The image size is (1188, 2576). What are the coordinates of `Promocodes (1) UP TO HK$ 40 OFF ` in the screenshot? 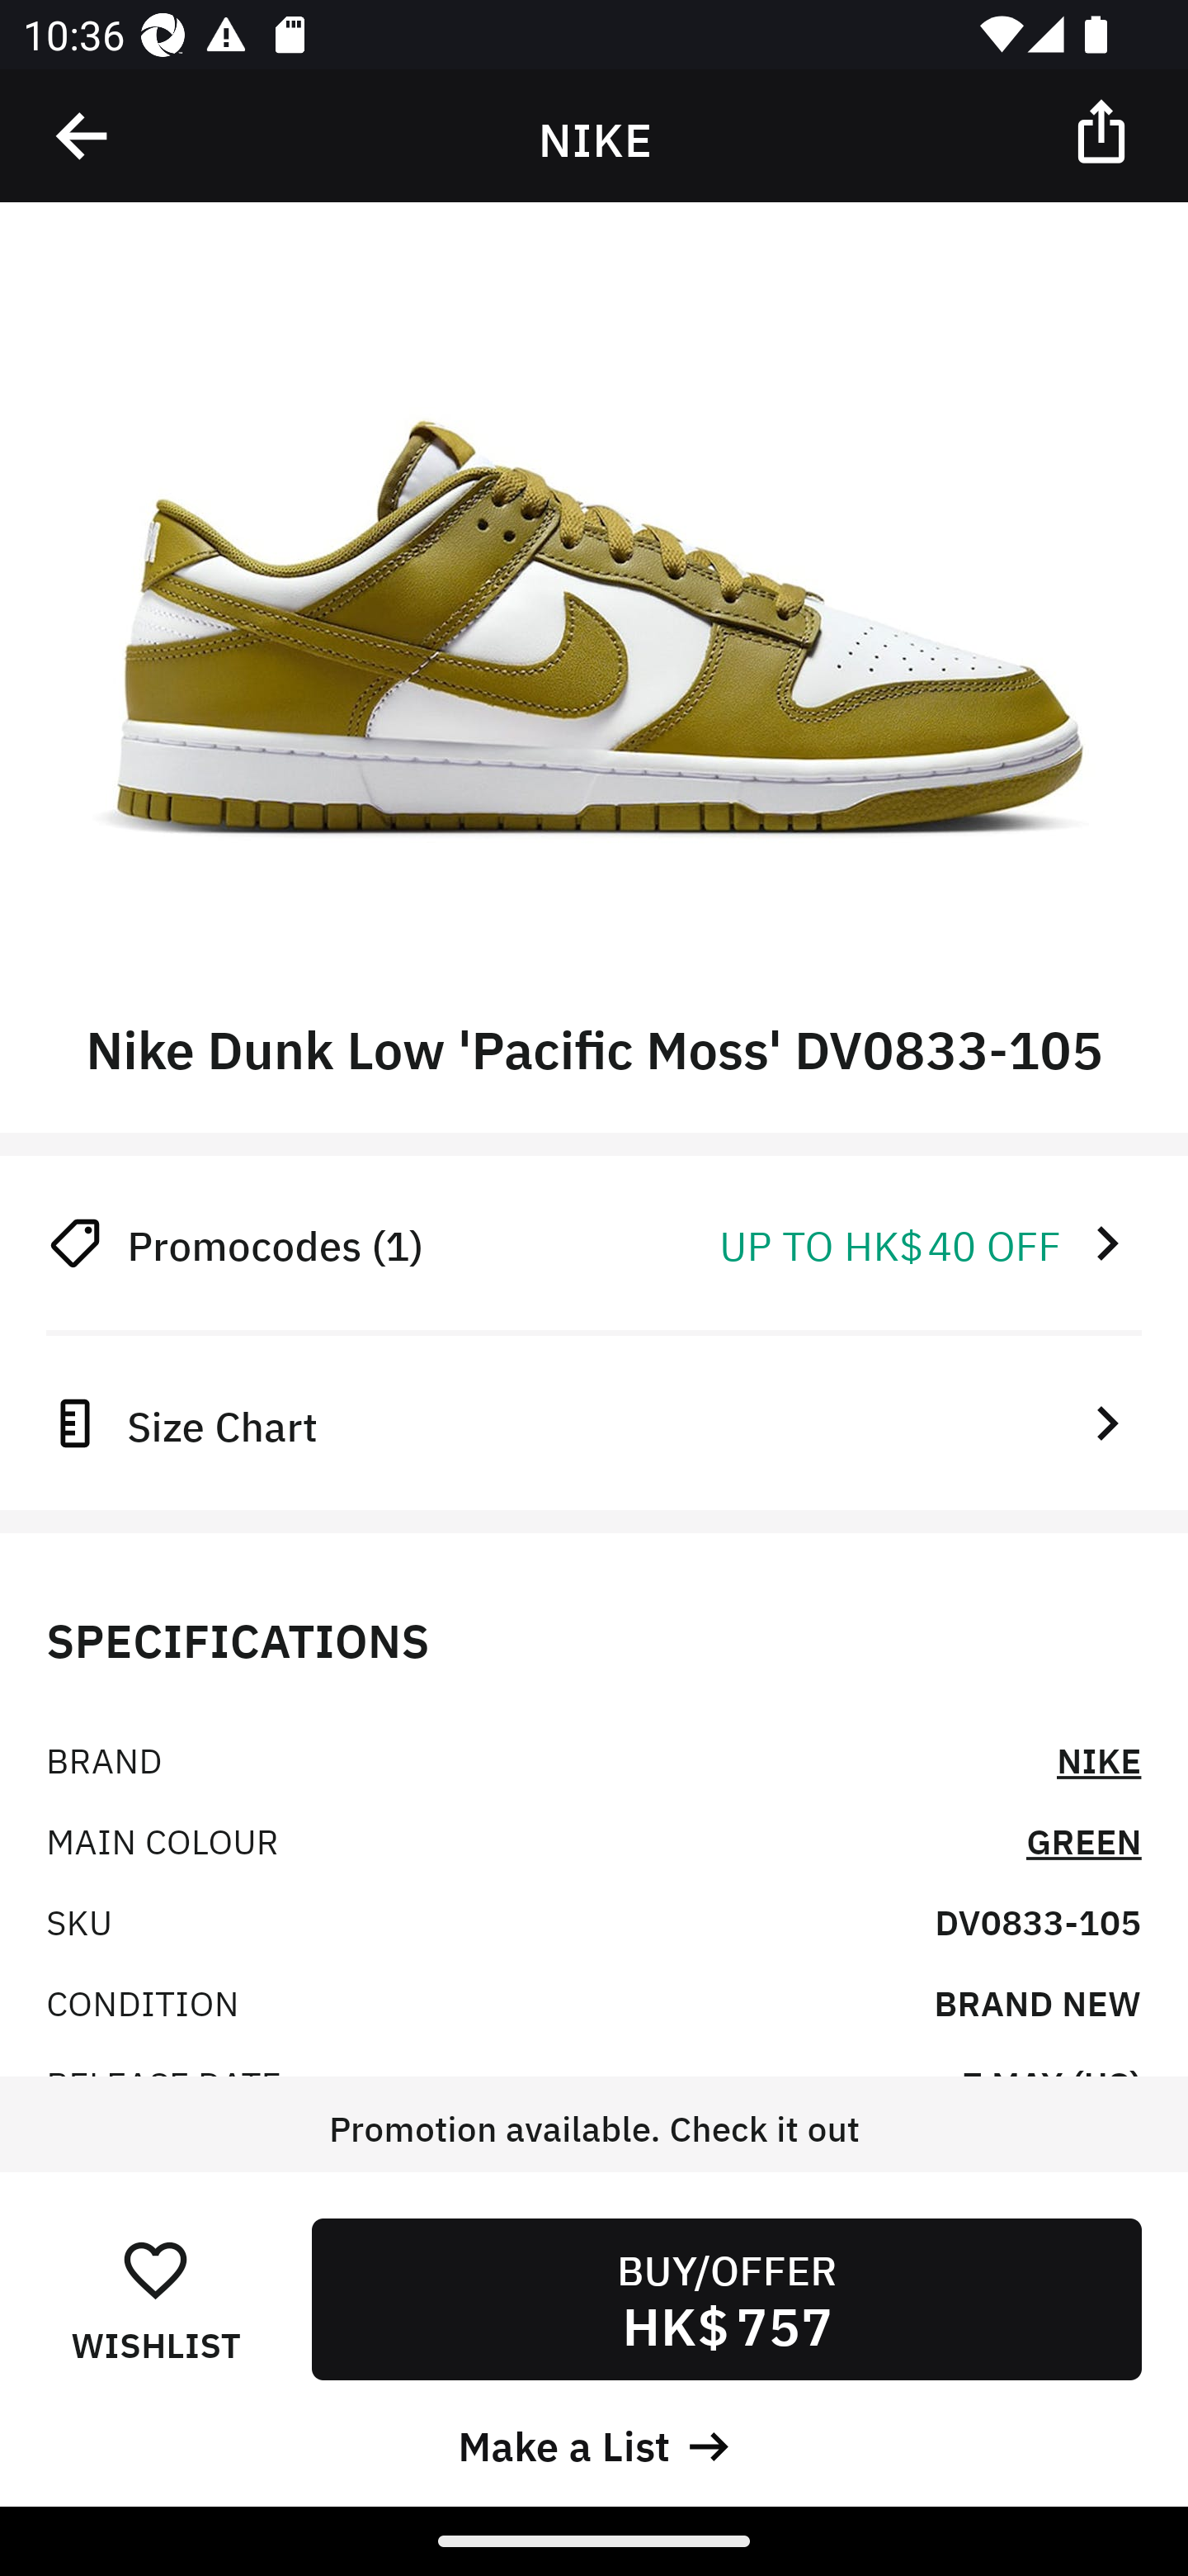 It's located at (594, 1243).